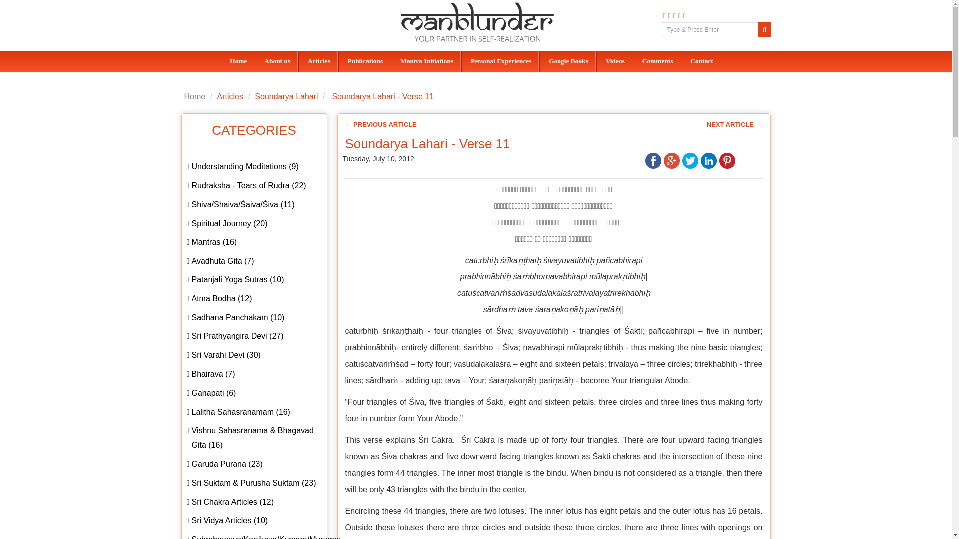  I want to click on Personal Experiences, so click(499, 61).